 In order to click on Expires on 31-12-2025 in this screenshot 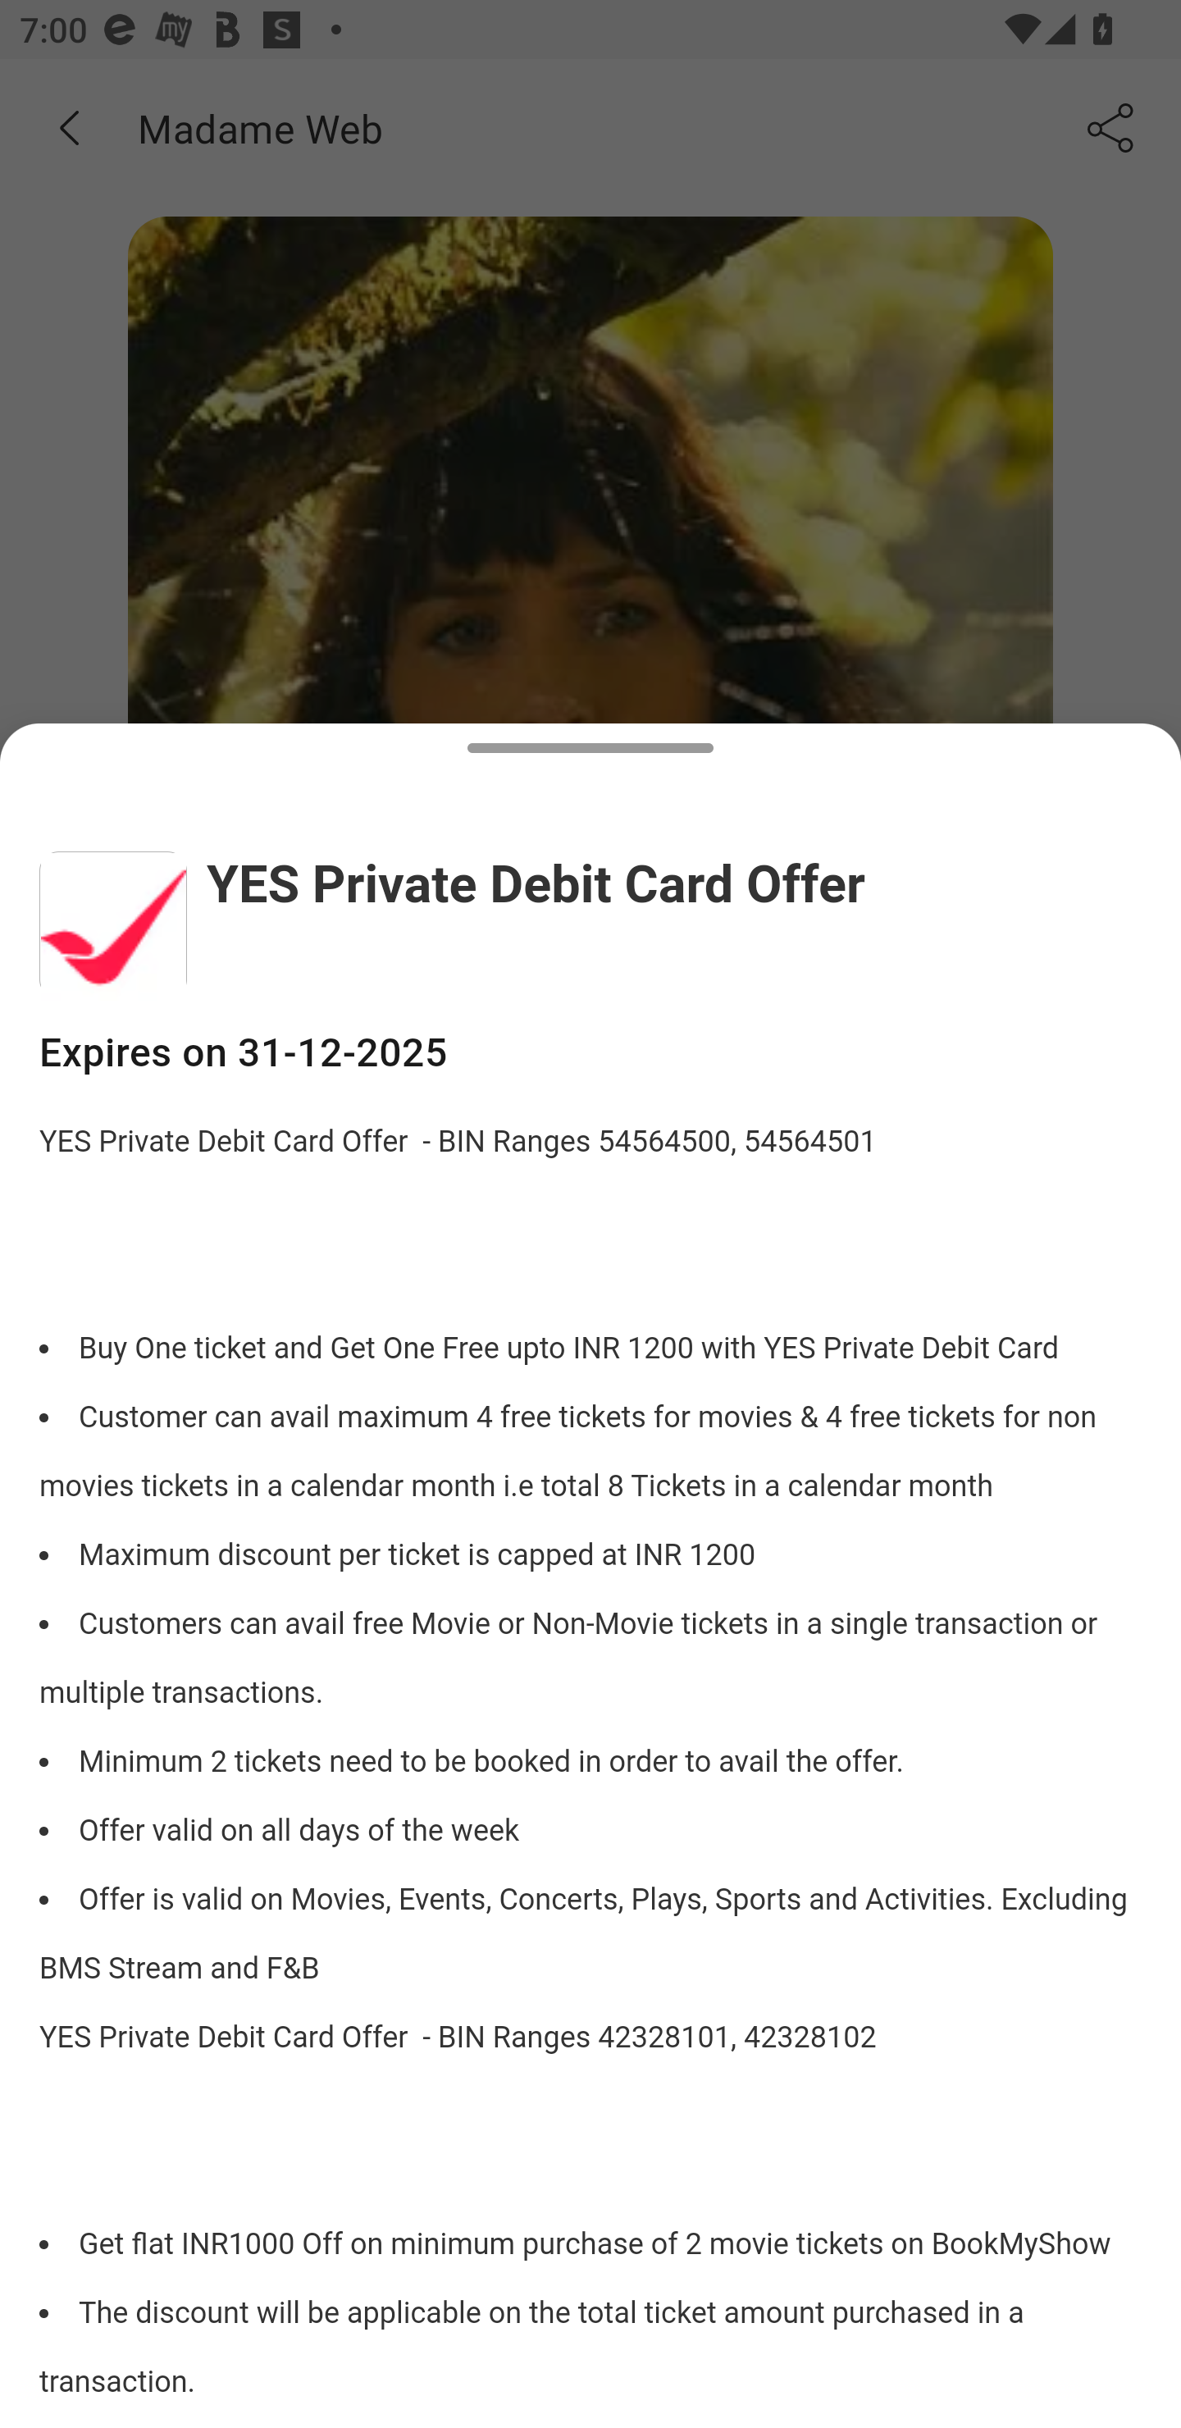, I will do `click(590, 1053)`.